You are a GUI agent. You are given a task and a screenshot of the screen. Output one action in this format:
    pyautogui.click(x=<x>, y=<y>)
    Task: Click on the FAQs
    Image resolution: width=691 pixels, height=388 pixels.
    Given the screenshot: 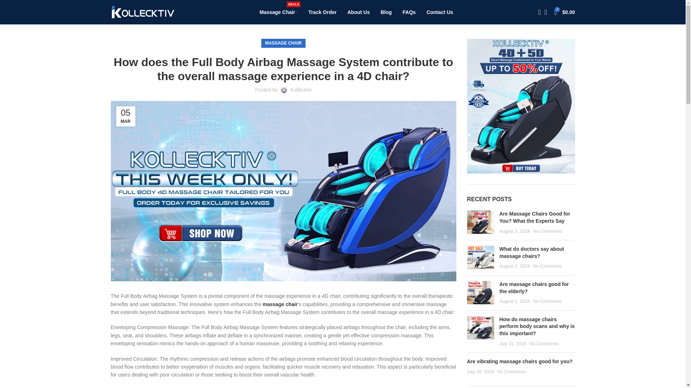 What is the action you would take?
    pyautogui.click(x=409, y=12)
    